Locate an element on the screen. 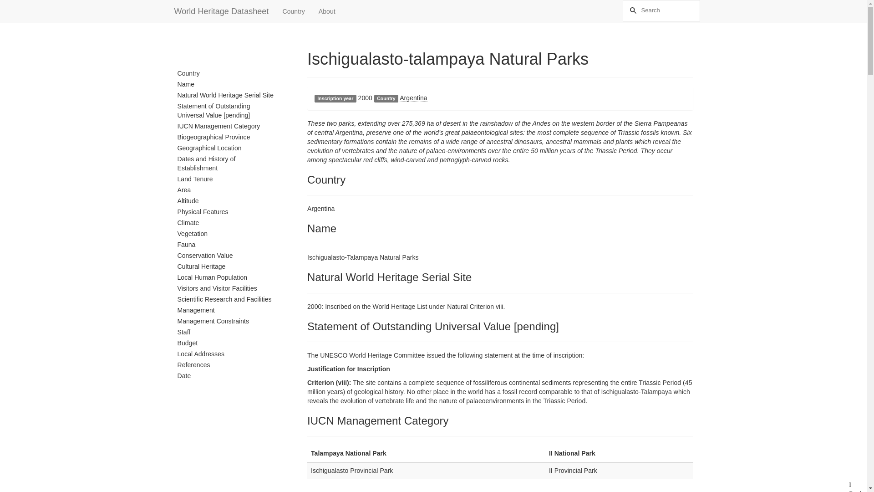  Name is located at coordinates (227, 84).